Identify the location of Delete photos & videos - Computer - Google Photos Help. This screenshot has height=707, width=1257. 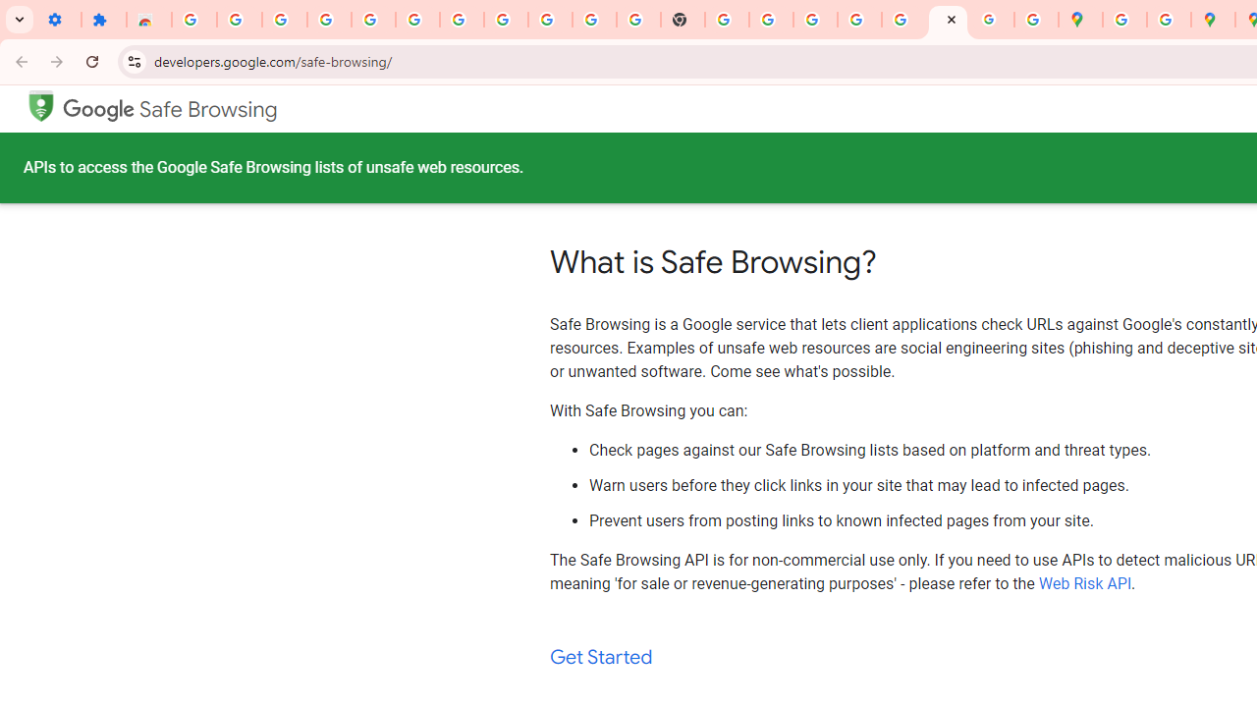
(330, 20).